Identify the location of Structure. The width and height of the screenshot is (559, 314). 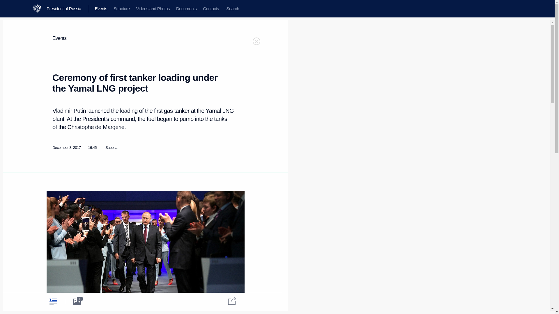
(121, 9).